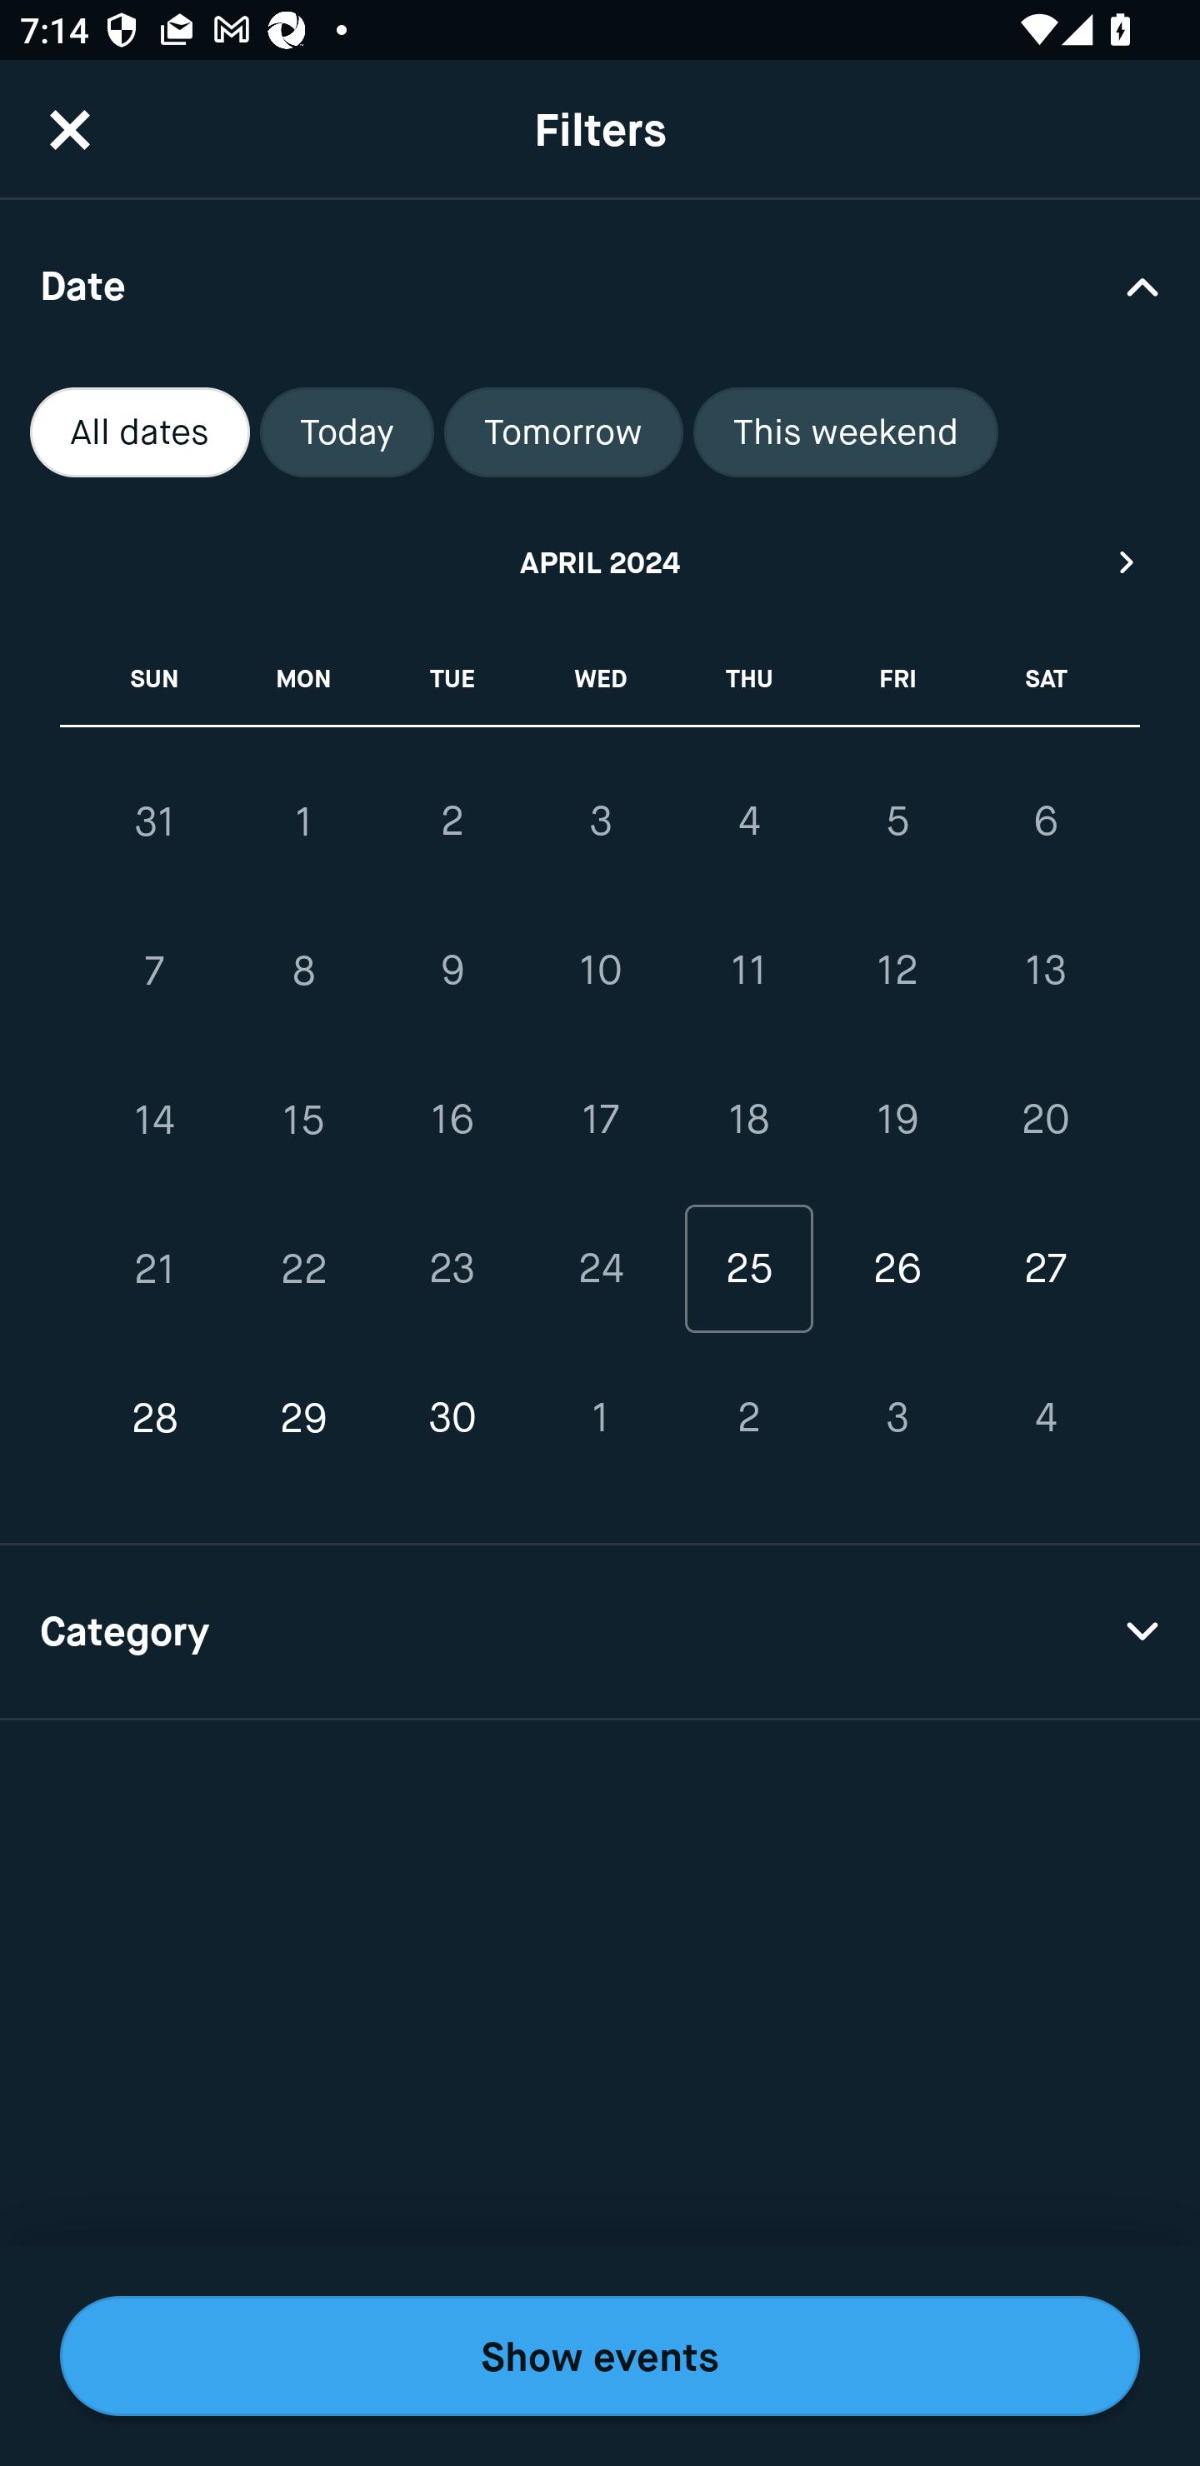 The width and height of the screenshot is (1200, 2466). I want to click on 24, so click(600, 1268).